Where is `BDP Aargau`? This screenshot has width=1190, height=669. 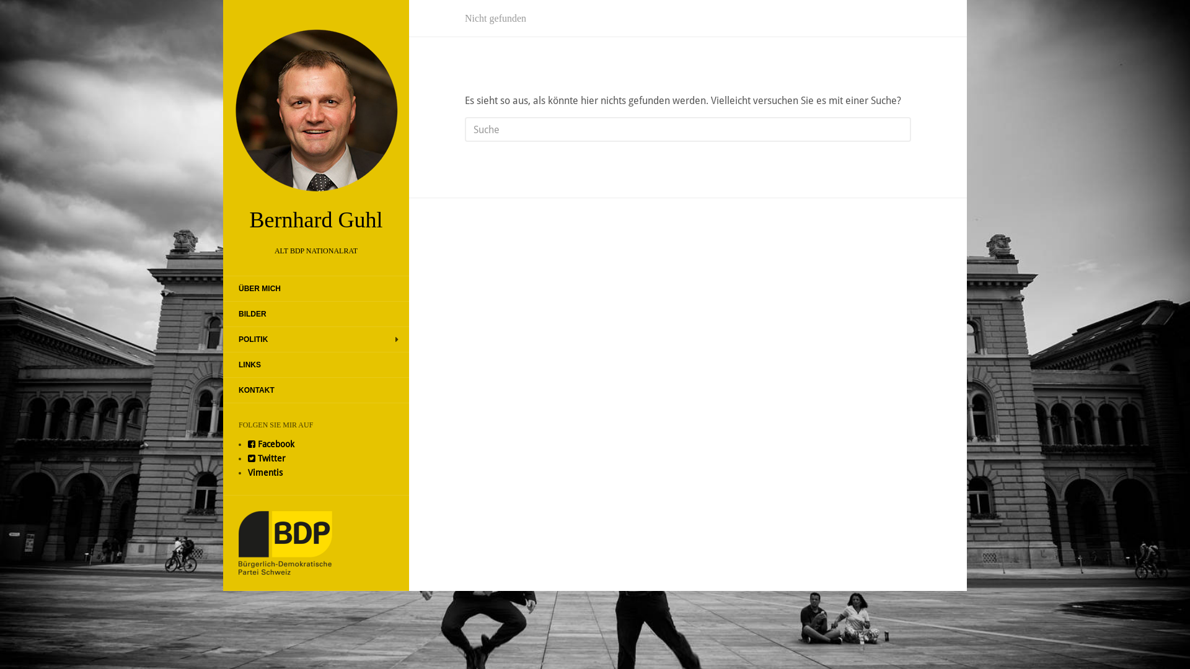 BDP Aargau is located at coordinates (285, 543).